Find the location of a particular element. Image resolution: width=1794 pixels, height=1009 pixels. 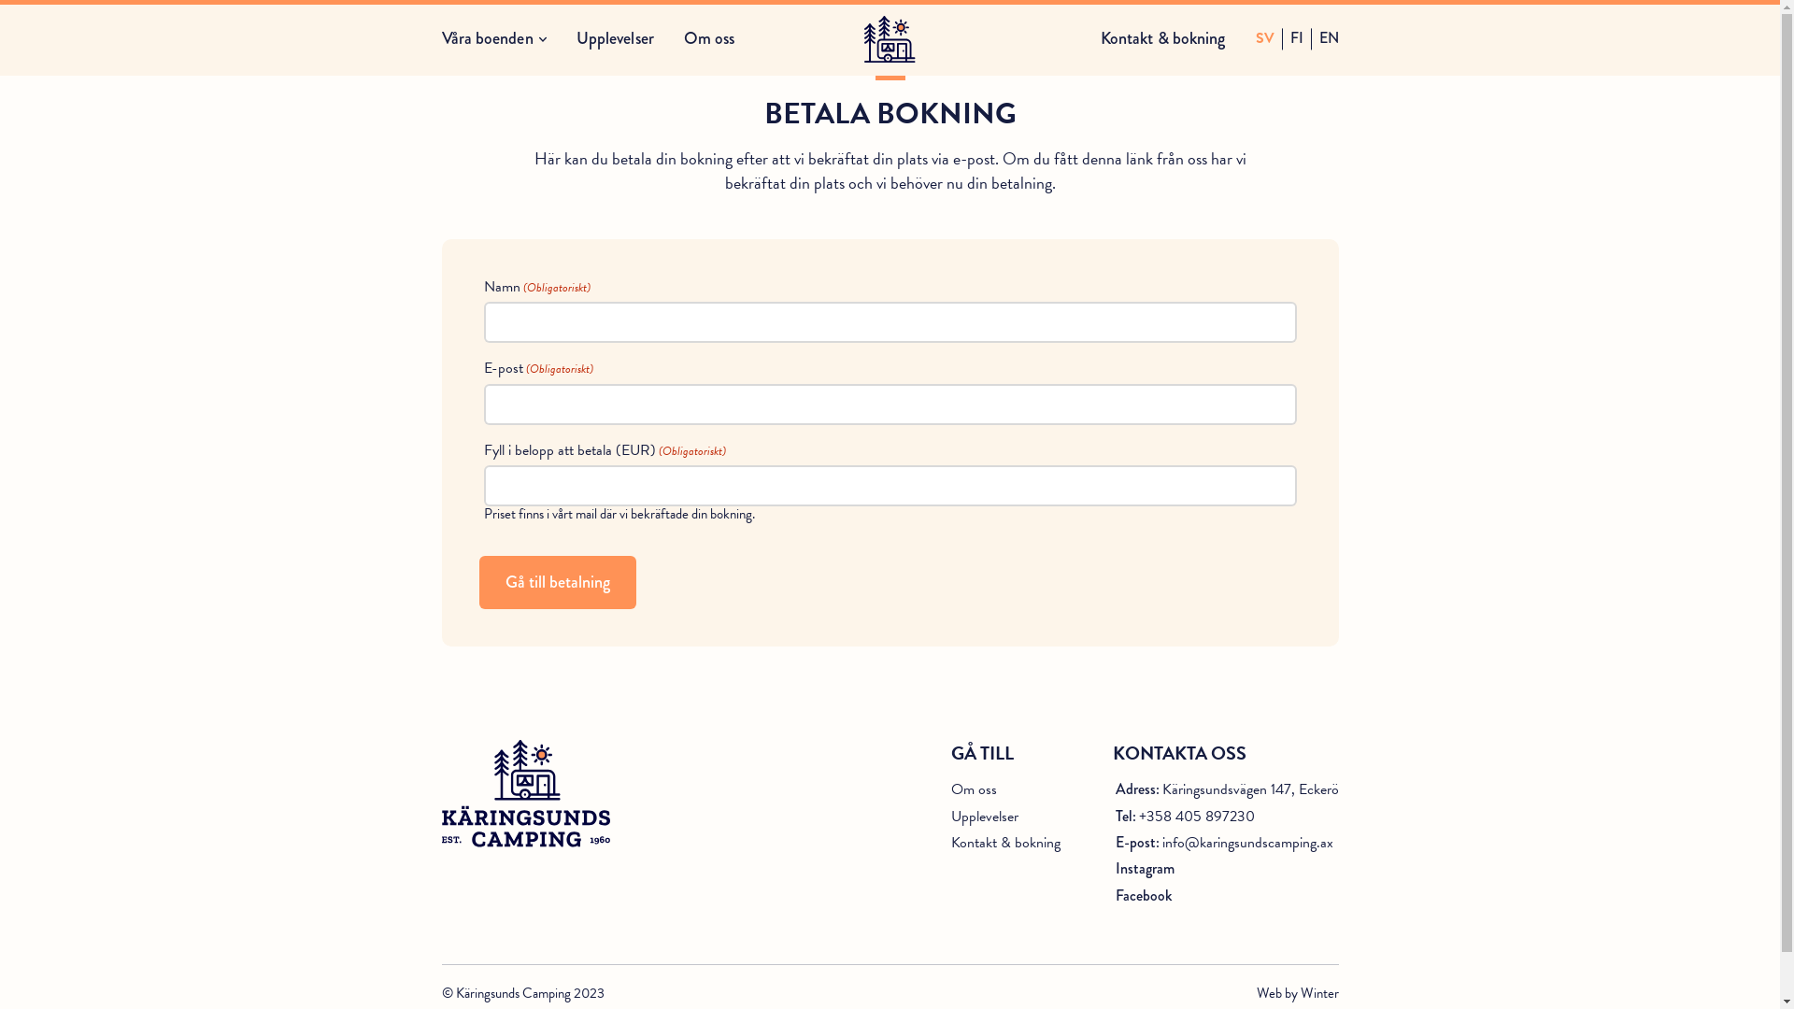

Upplevelser is located at coordinates (615, 38).